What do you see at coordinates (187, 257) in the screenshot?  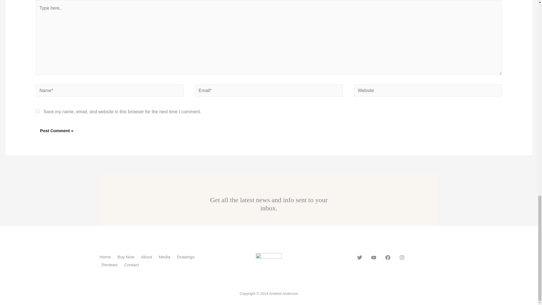 I see `Drawings` at bounding box center [187, 257].